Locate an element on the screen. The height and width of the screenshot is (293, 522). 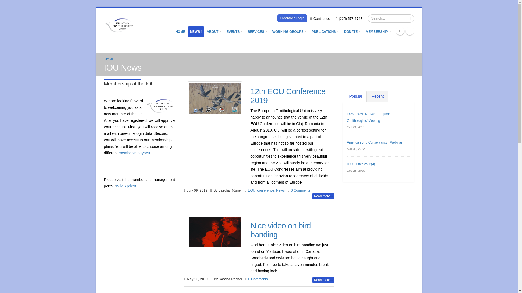
Twitter is located at coordinates (409, 31).